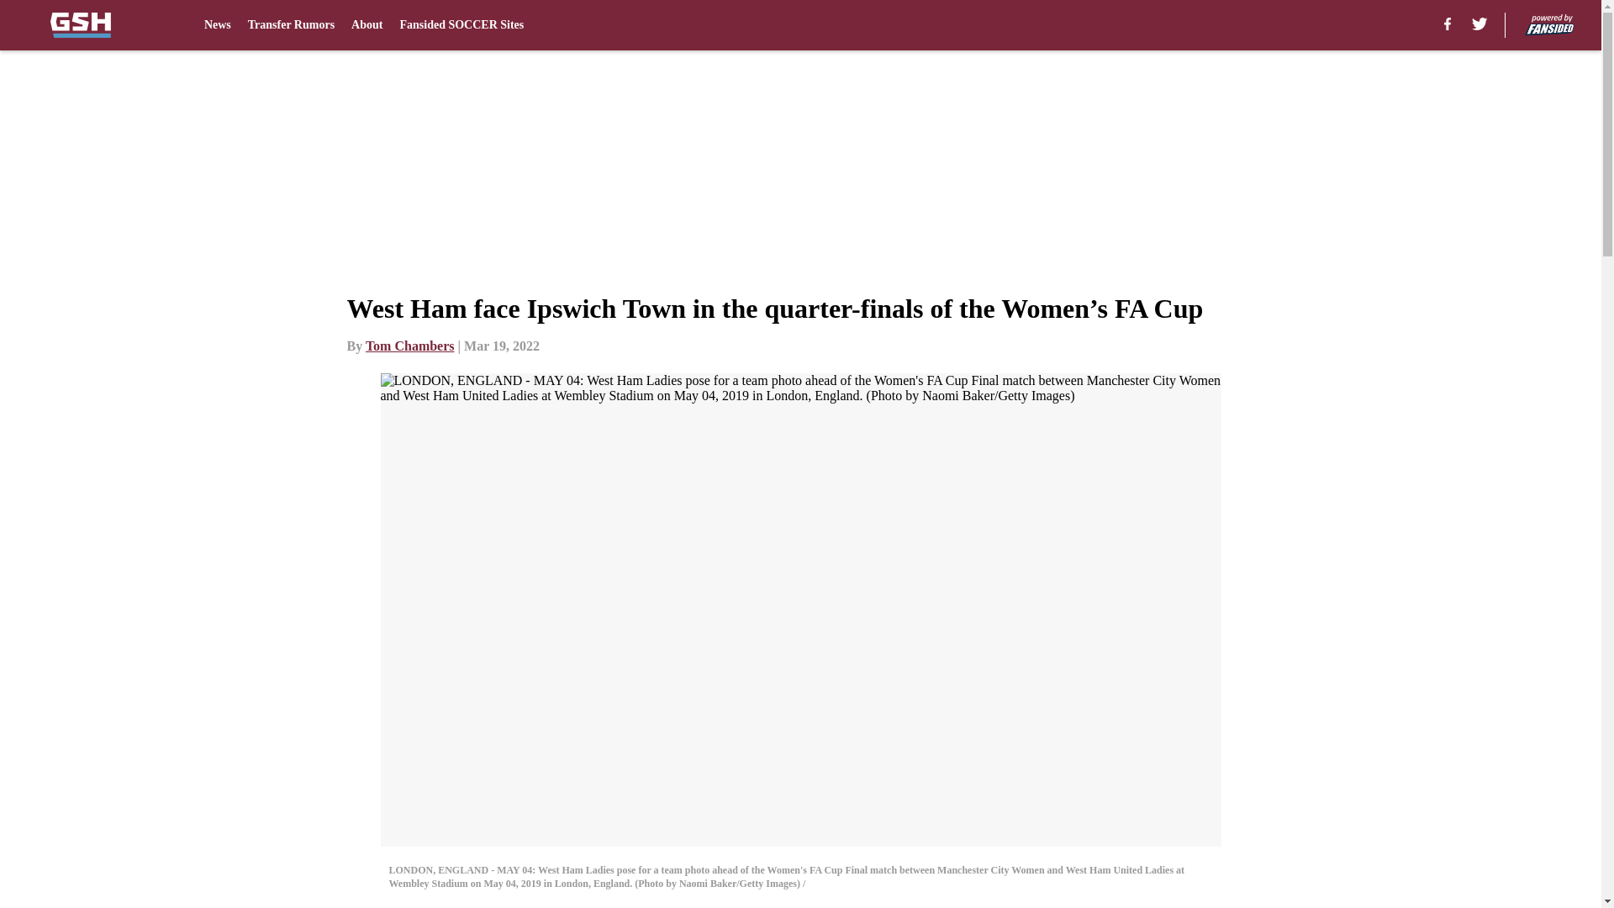 This screenshot has height=908, width=1614. I want to click on Tom Chambers, so click(410, 346).